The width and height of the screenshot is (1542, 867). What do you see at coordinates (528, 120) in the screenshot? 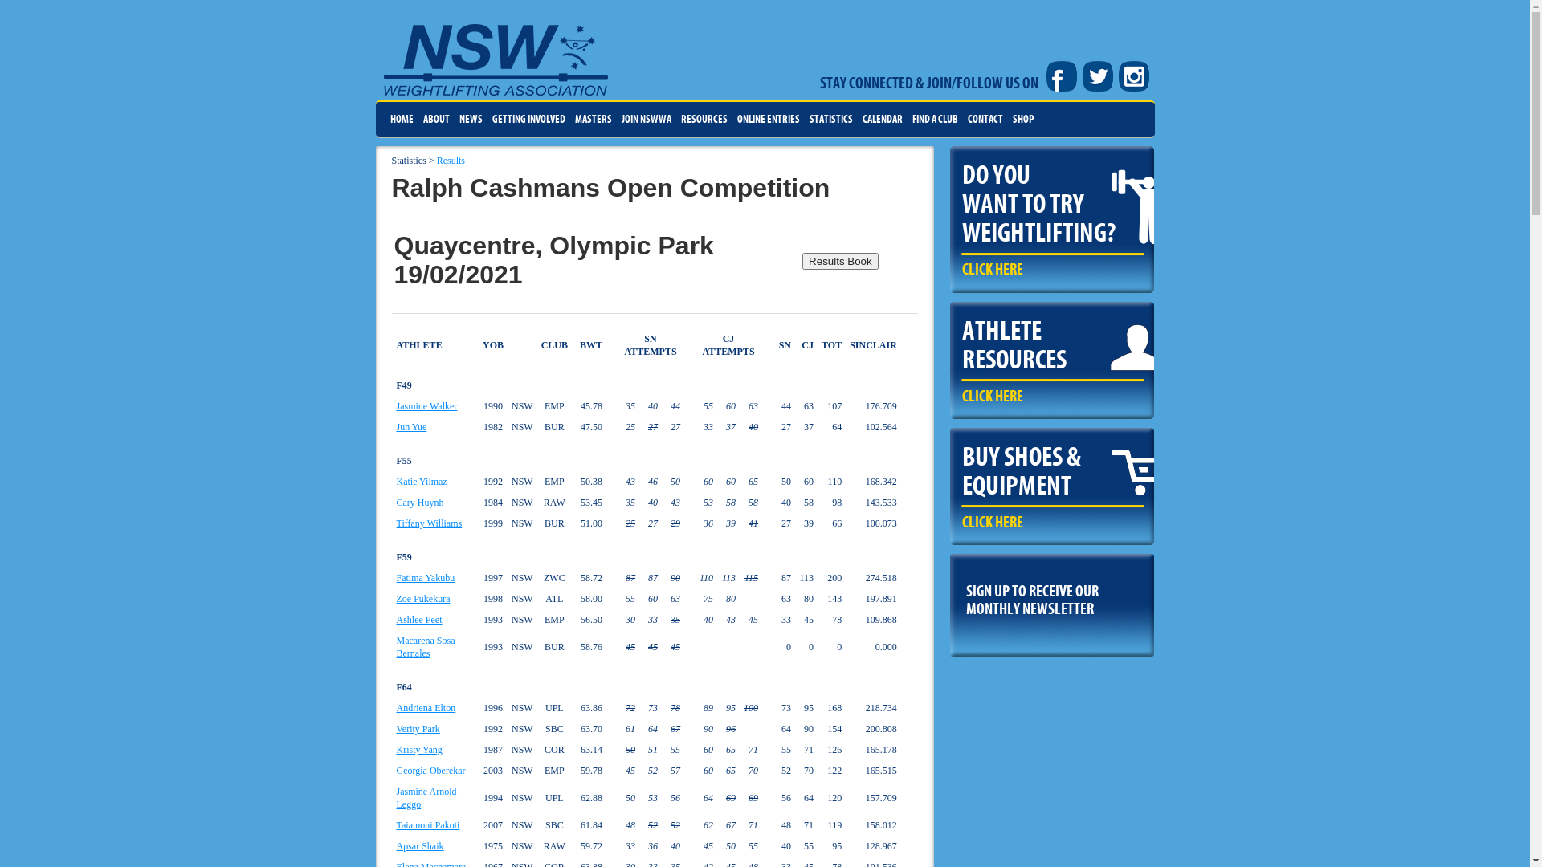
I see `GETTING INVOLVED` at bounding box center [528, 120].